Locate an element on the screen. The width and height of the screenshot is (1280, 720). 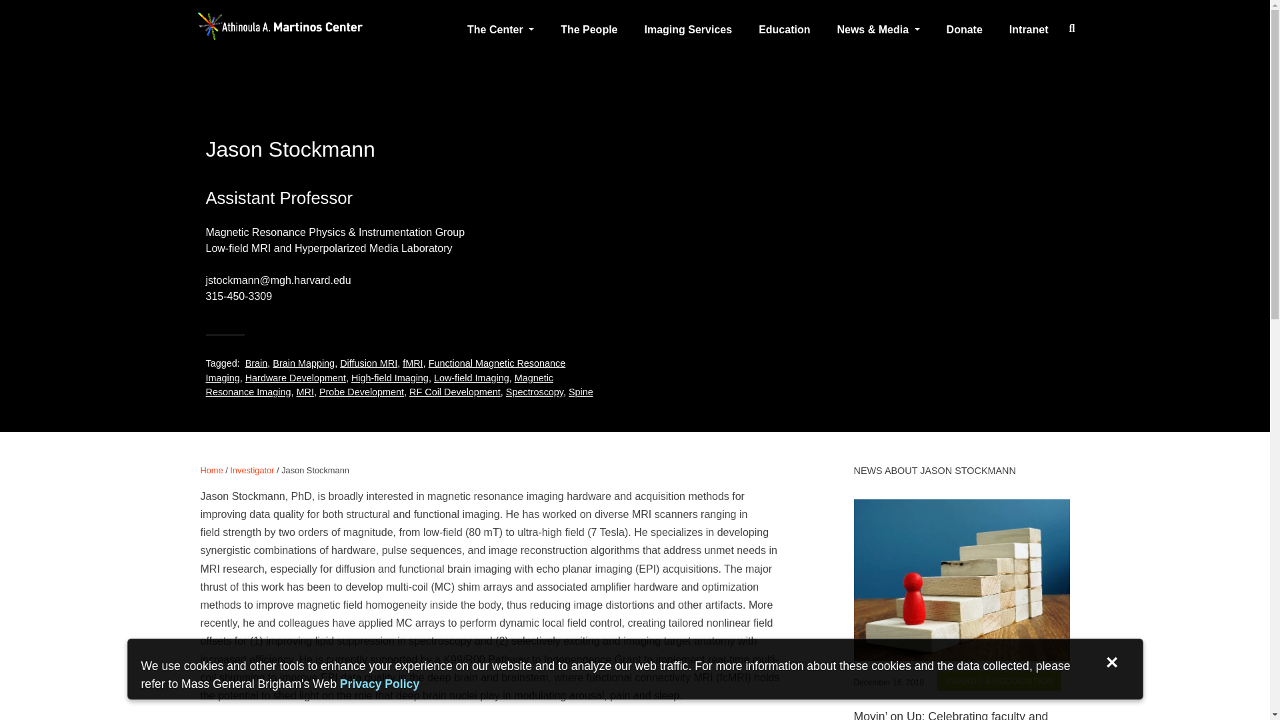
Donate is located at coordinates (965, 29).